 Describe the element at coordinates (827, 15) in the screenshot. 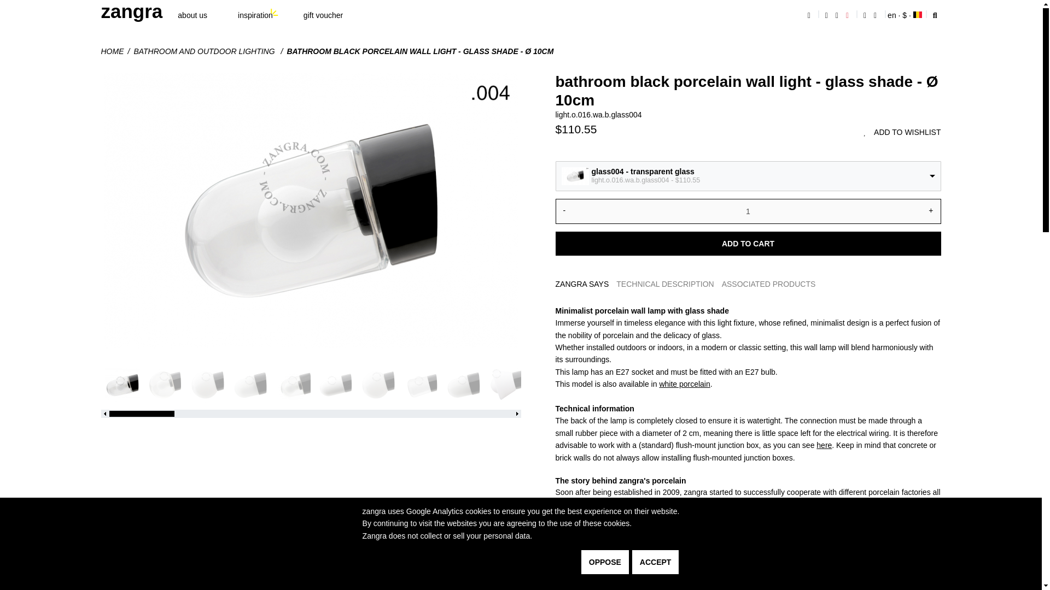

I see `My account` at that location.